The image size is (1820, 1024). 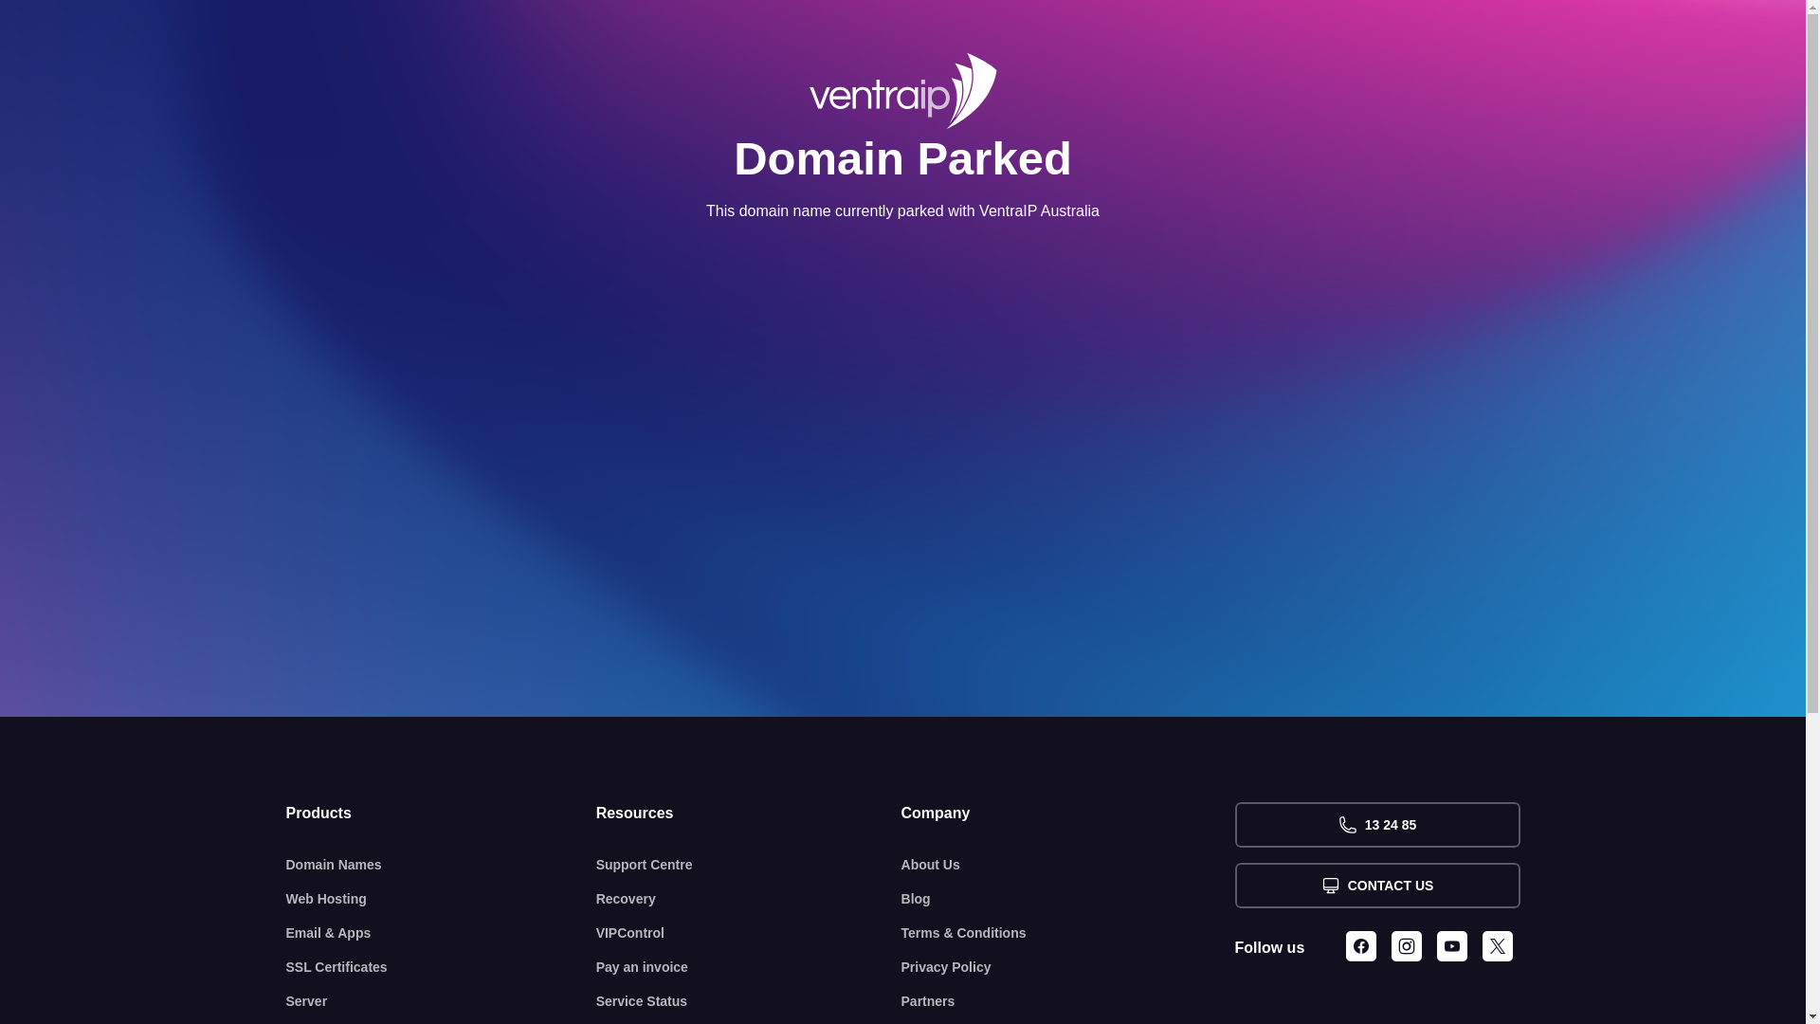 I want to click on Domain Names, so click(x=442, y=865).